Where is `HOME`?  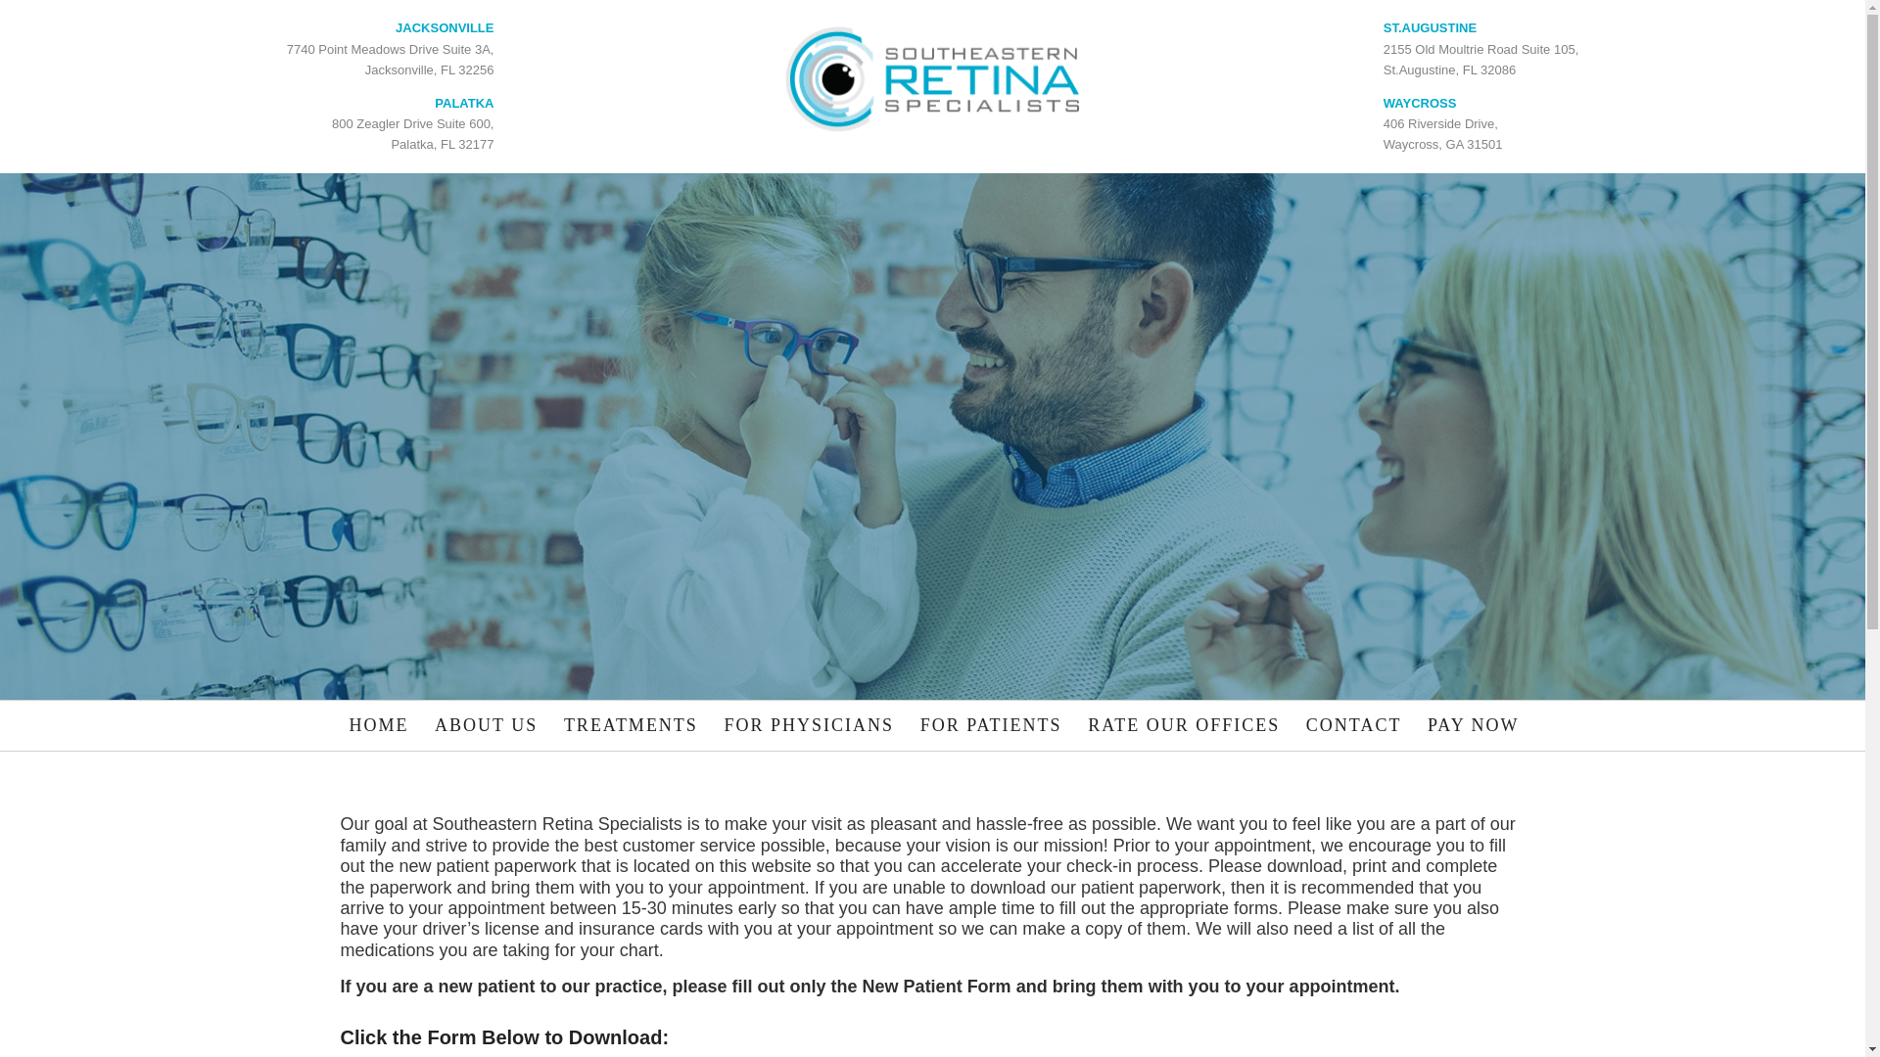 HOME is located at coordinates (1480, 133).